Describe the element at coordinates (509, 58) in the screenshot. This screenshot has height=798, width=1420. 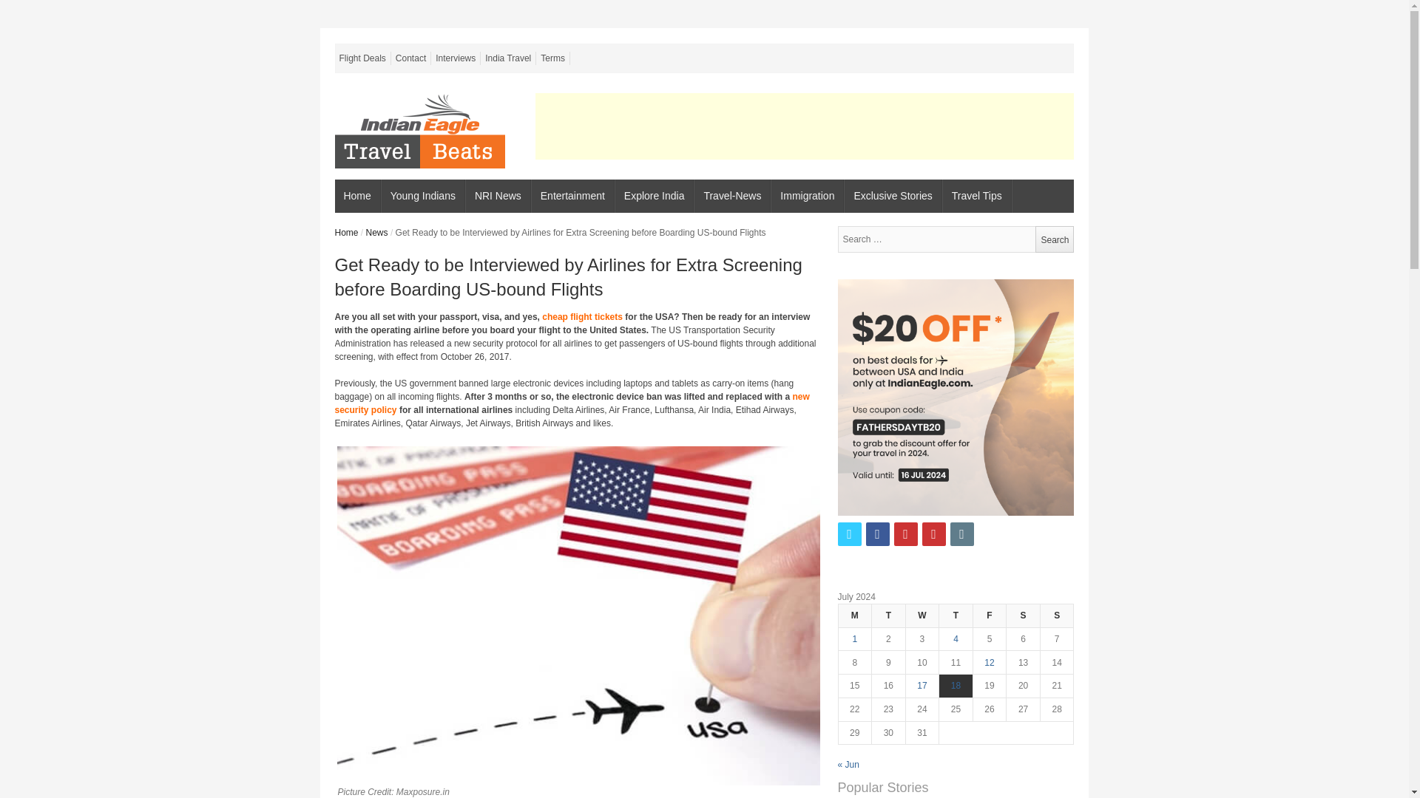
I see `India Travel` at that location.